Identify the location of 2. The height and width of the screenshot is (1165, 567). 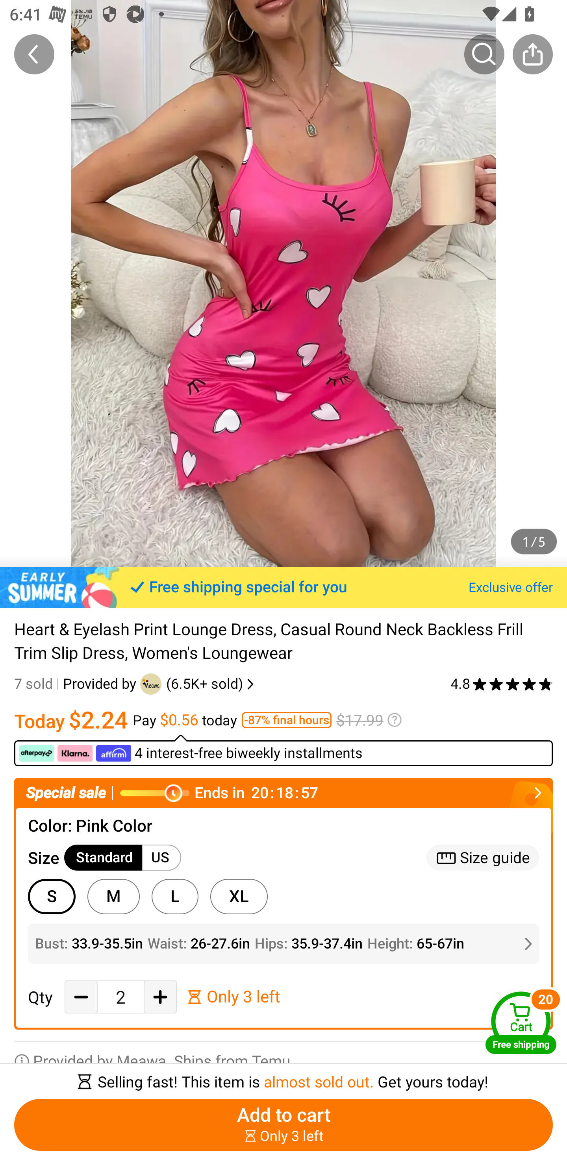
(120, 997).